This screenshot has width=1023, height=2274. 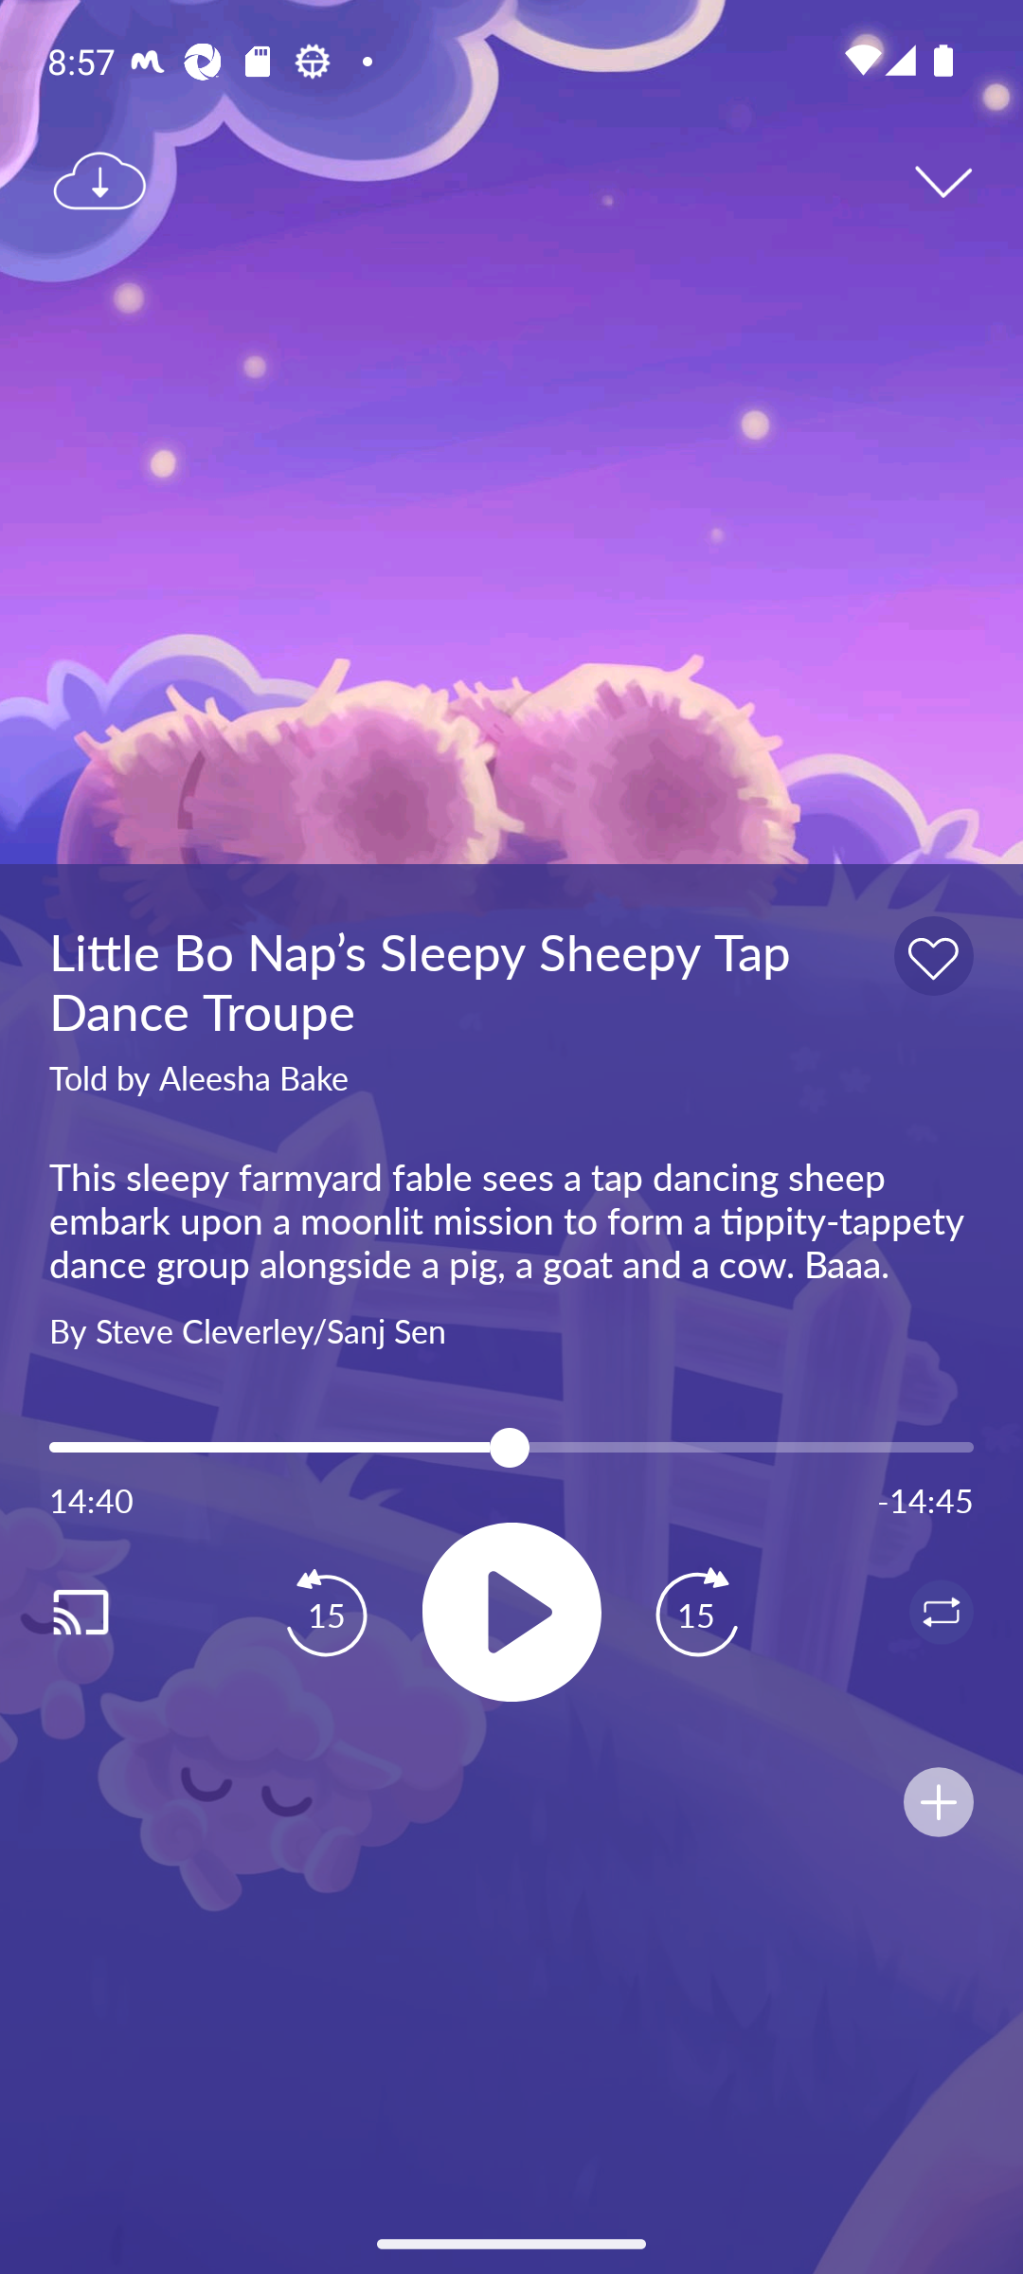 What do you see at coordinates (511, 1448) in the screenshot?
I see `880.0` at bounding box center [511, 1448].